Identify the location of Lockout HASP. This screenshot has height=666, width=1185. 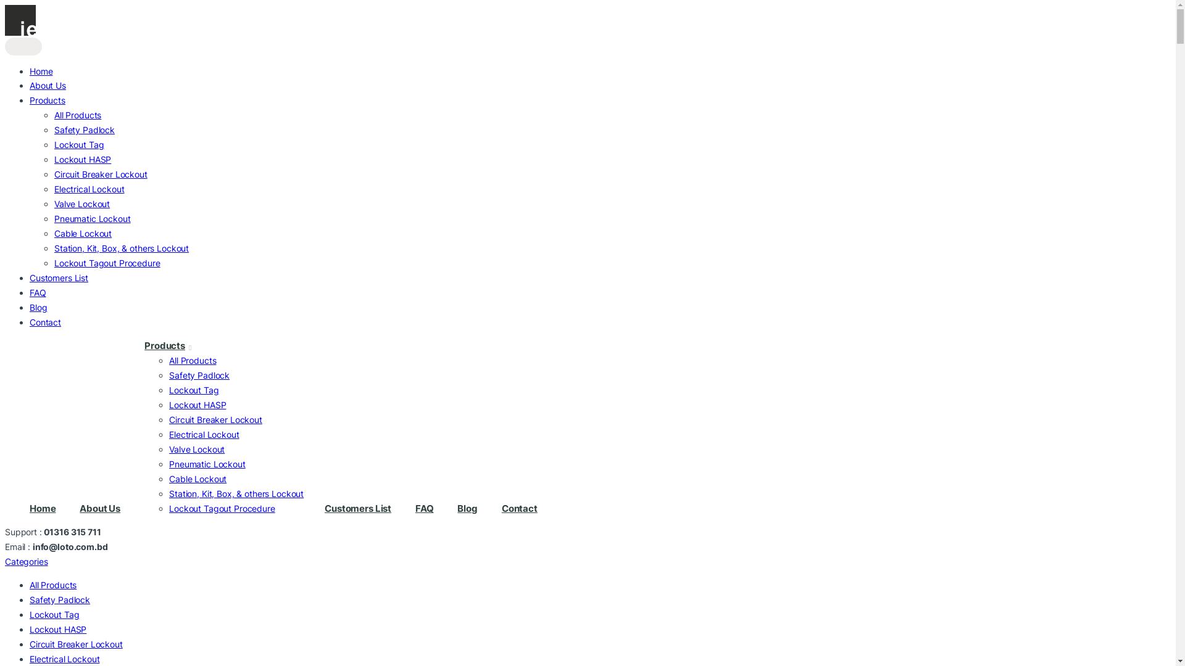
(197, 405).